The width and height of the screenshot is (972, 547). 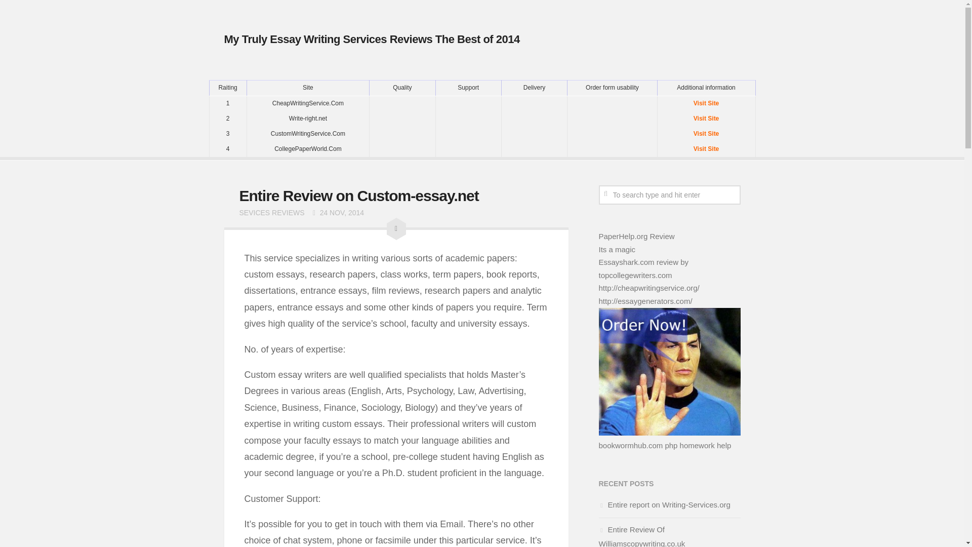 I want to click on My Truly Essay Writing Services Reviews The Best of 2014, so click(x=371, y=39).